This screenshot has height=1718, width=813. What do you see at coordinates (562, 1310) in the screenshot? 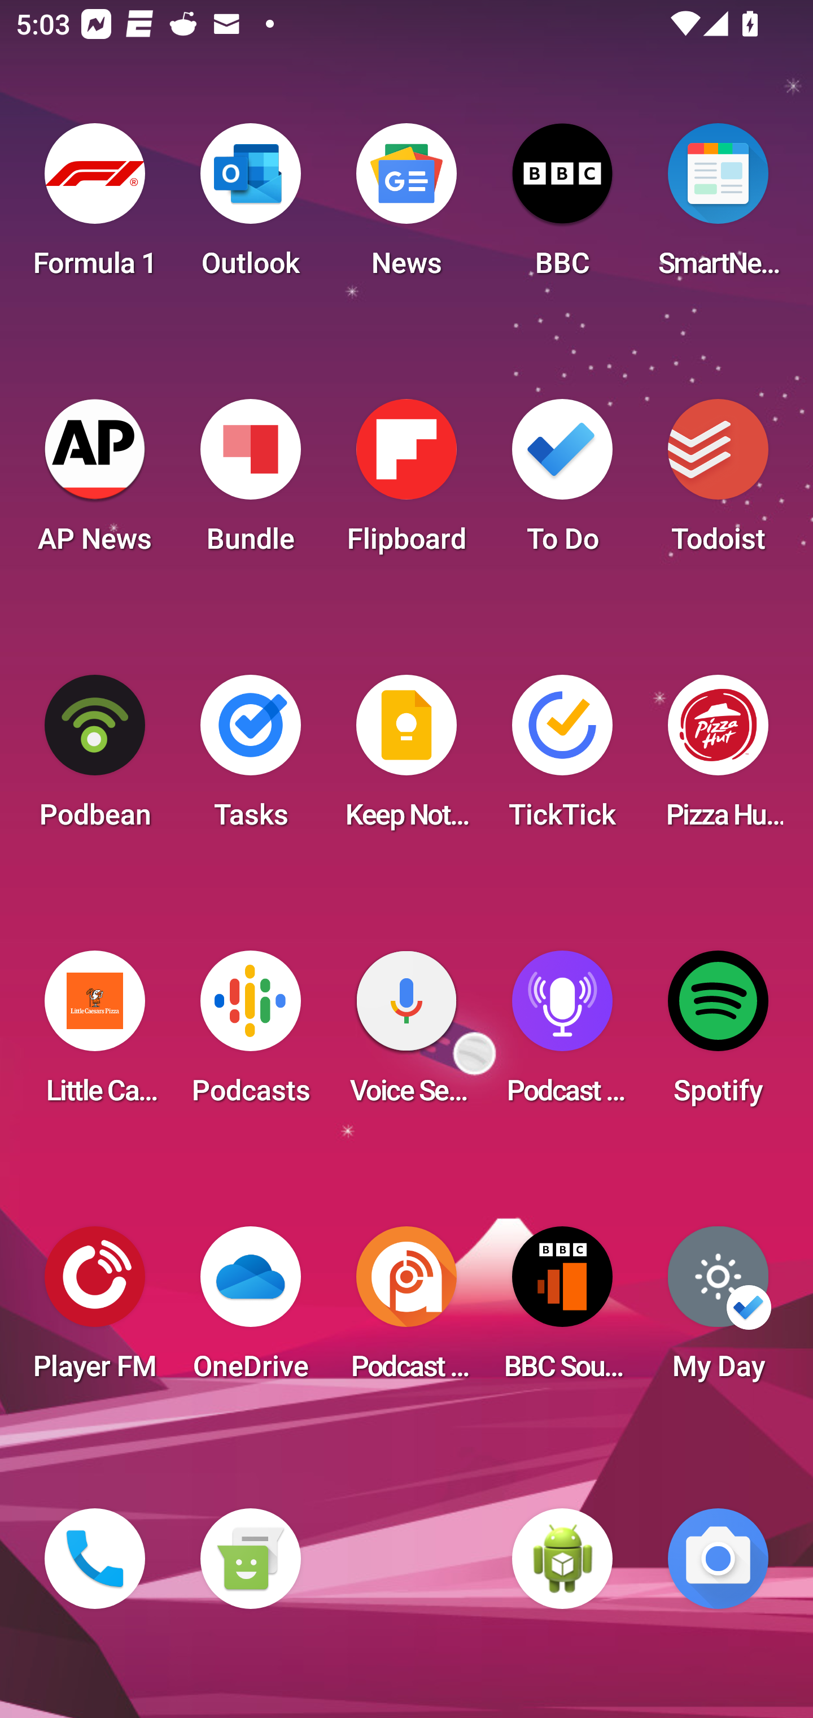
I see `BBC Sounds` at bounding box center [562, 1310].